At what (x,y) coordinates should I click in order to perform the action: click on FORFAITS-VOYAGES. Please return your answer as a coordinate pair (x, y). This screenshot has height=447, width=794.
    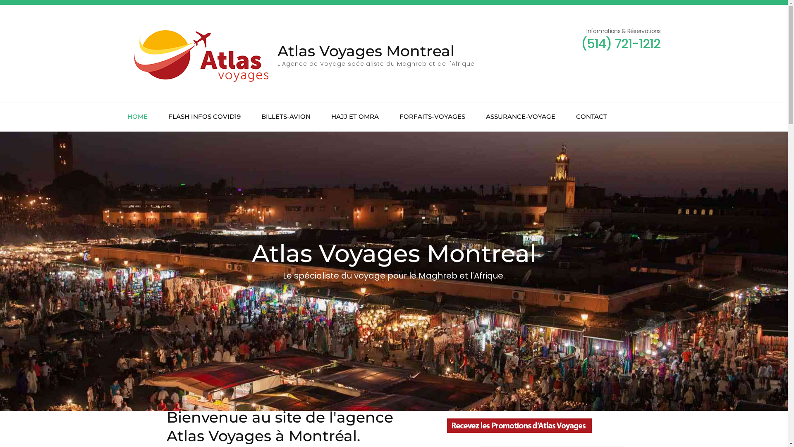
    Looking at the image, I should click on (433, 117).